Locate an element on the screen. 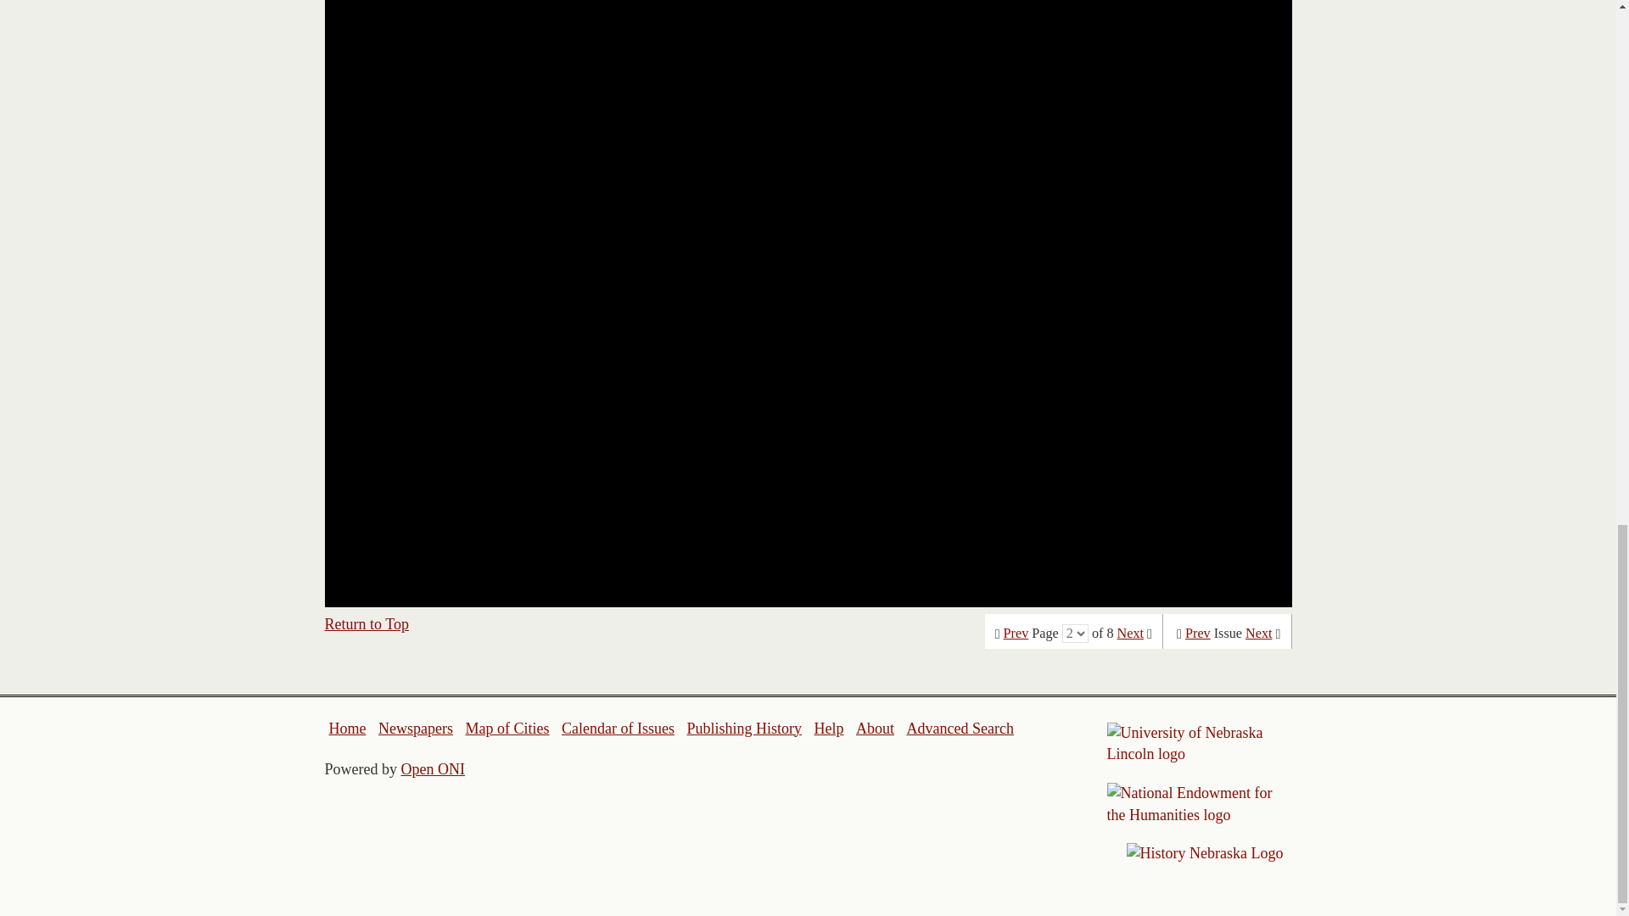  About is located at coordinates (876, 728).